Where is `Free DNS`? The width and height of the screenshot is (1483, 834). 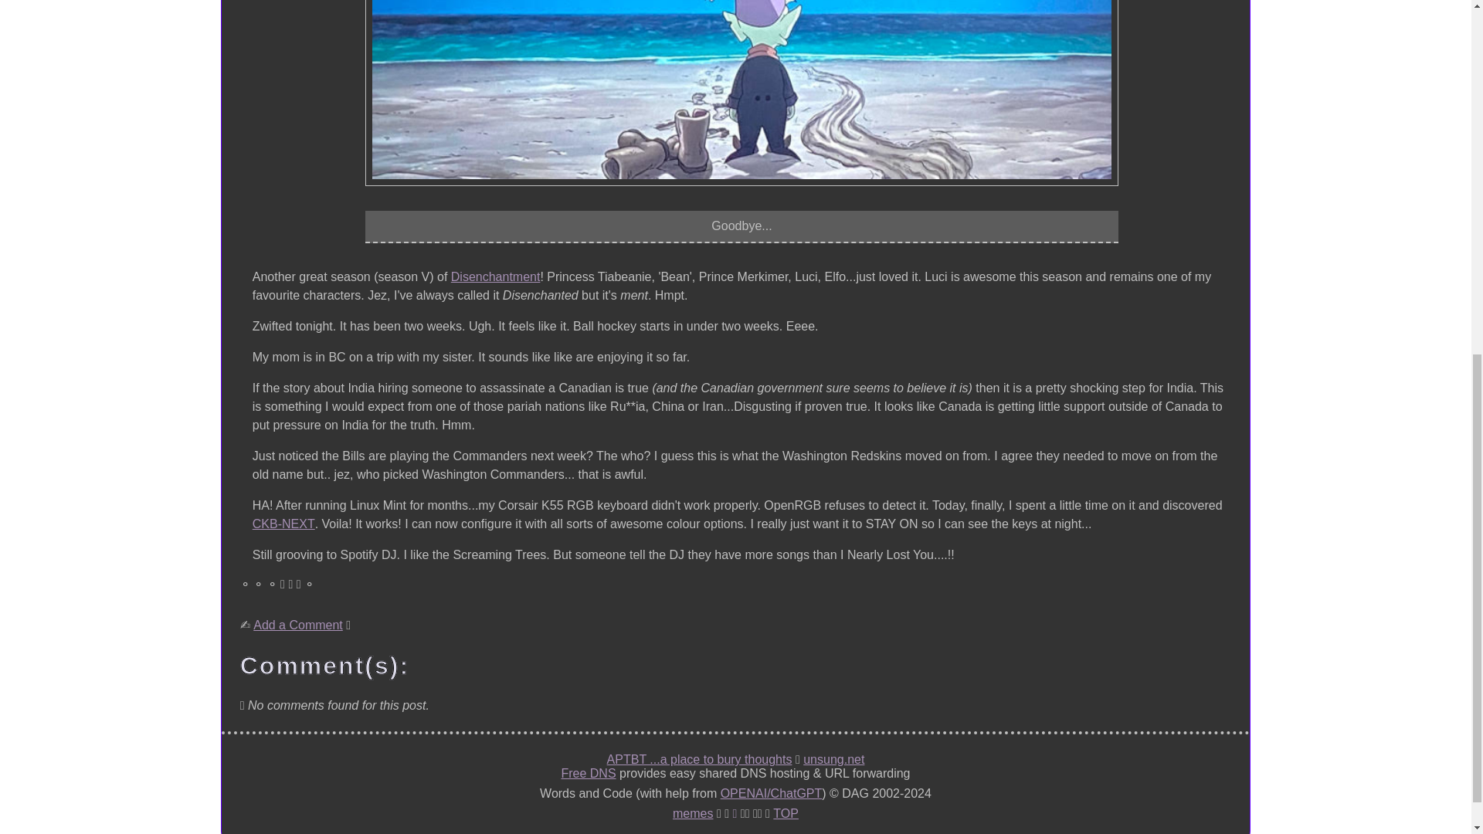 Free DNS is located at coordinates (587, 773).